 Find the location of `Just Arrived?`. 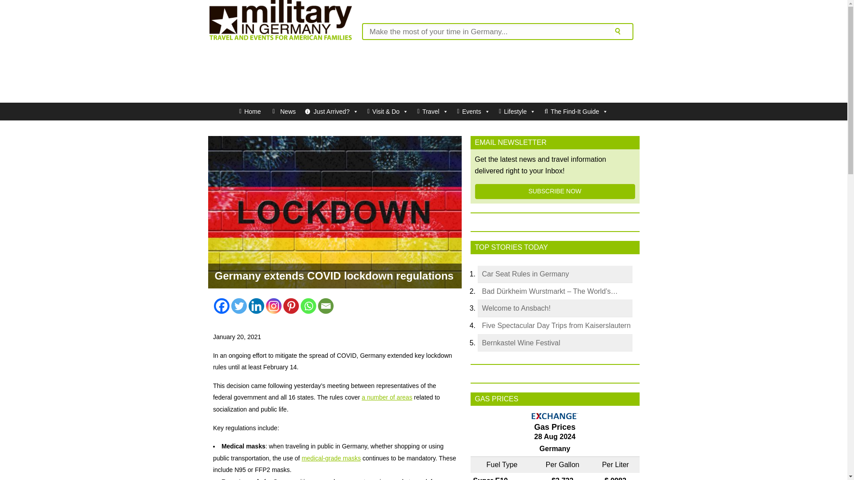

Just Arrived? is located at coordinates (332, 112).